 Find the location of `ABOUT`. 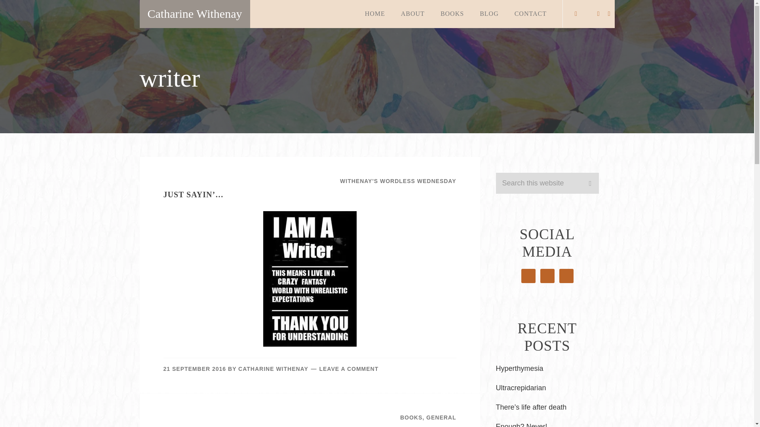

ABOUT is located at coordinates (412, 14).